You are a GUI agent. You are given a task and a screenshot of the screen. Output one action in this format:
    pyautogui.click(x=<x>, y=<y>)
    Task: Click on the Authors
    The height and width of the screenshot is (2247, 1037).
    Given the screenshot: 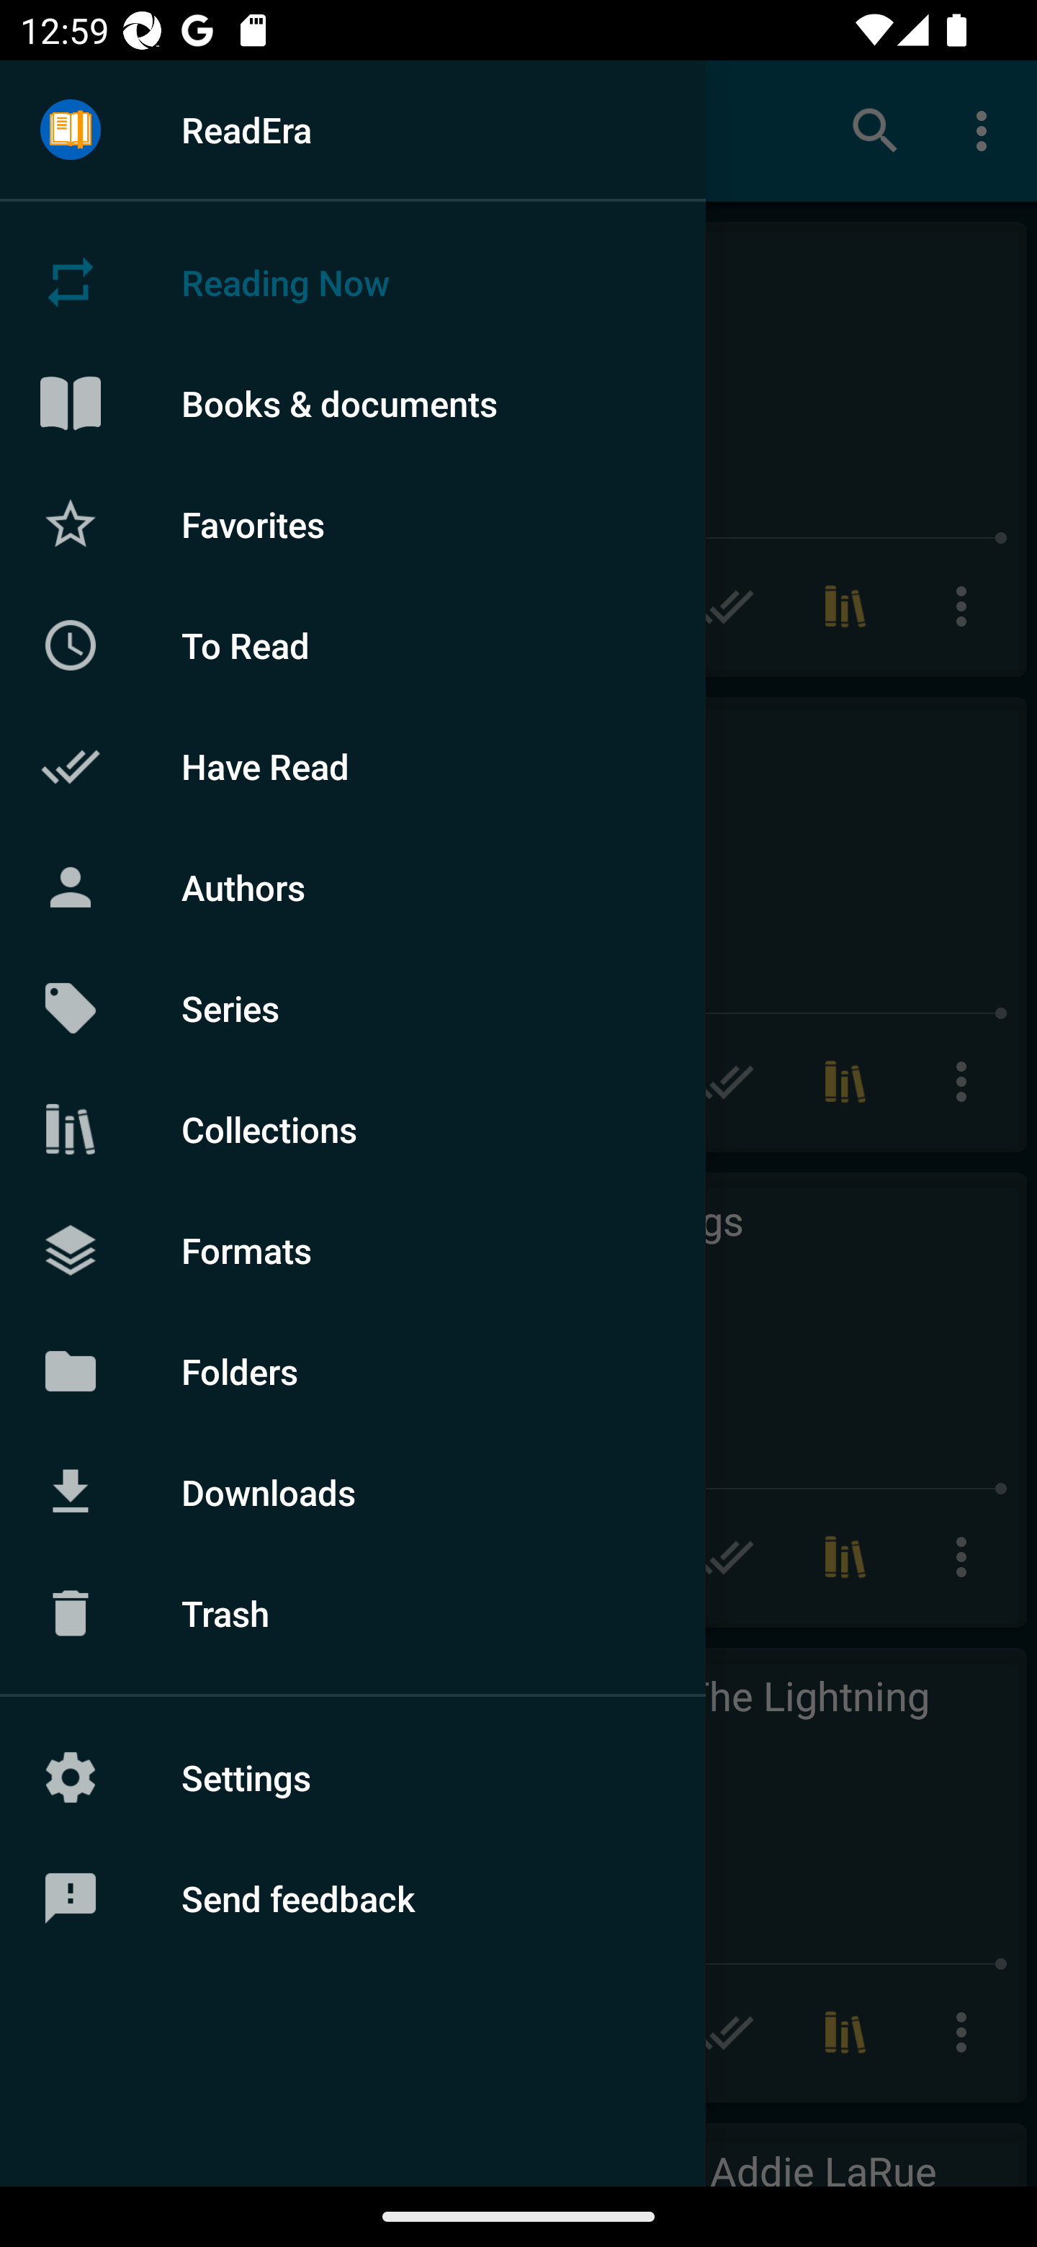 What is the action you would take?
    pyautogui.click(x=353, y=887)
    